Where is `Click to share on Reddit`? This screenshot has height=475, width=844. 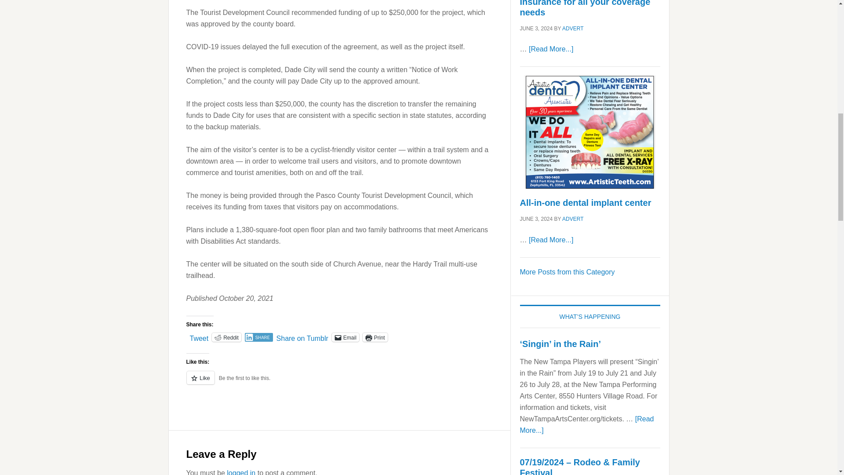
Click to share on Reddit is located at coordinates (226, 337).